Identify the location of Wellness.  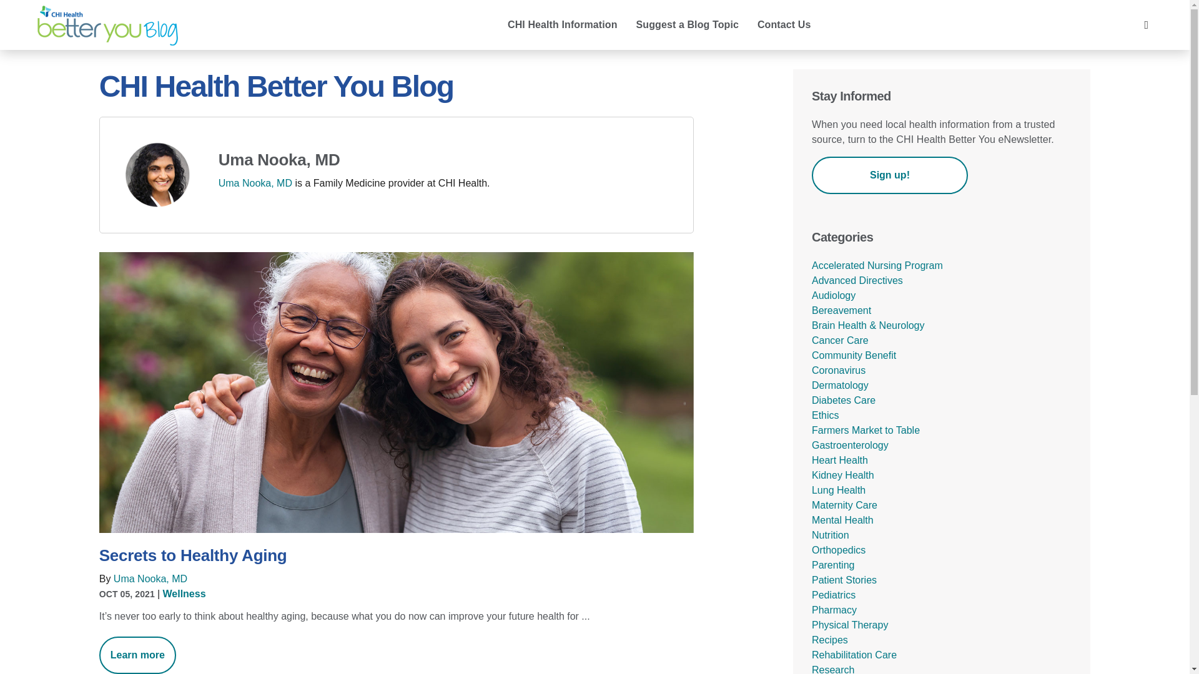
(184, 593).